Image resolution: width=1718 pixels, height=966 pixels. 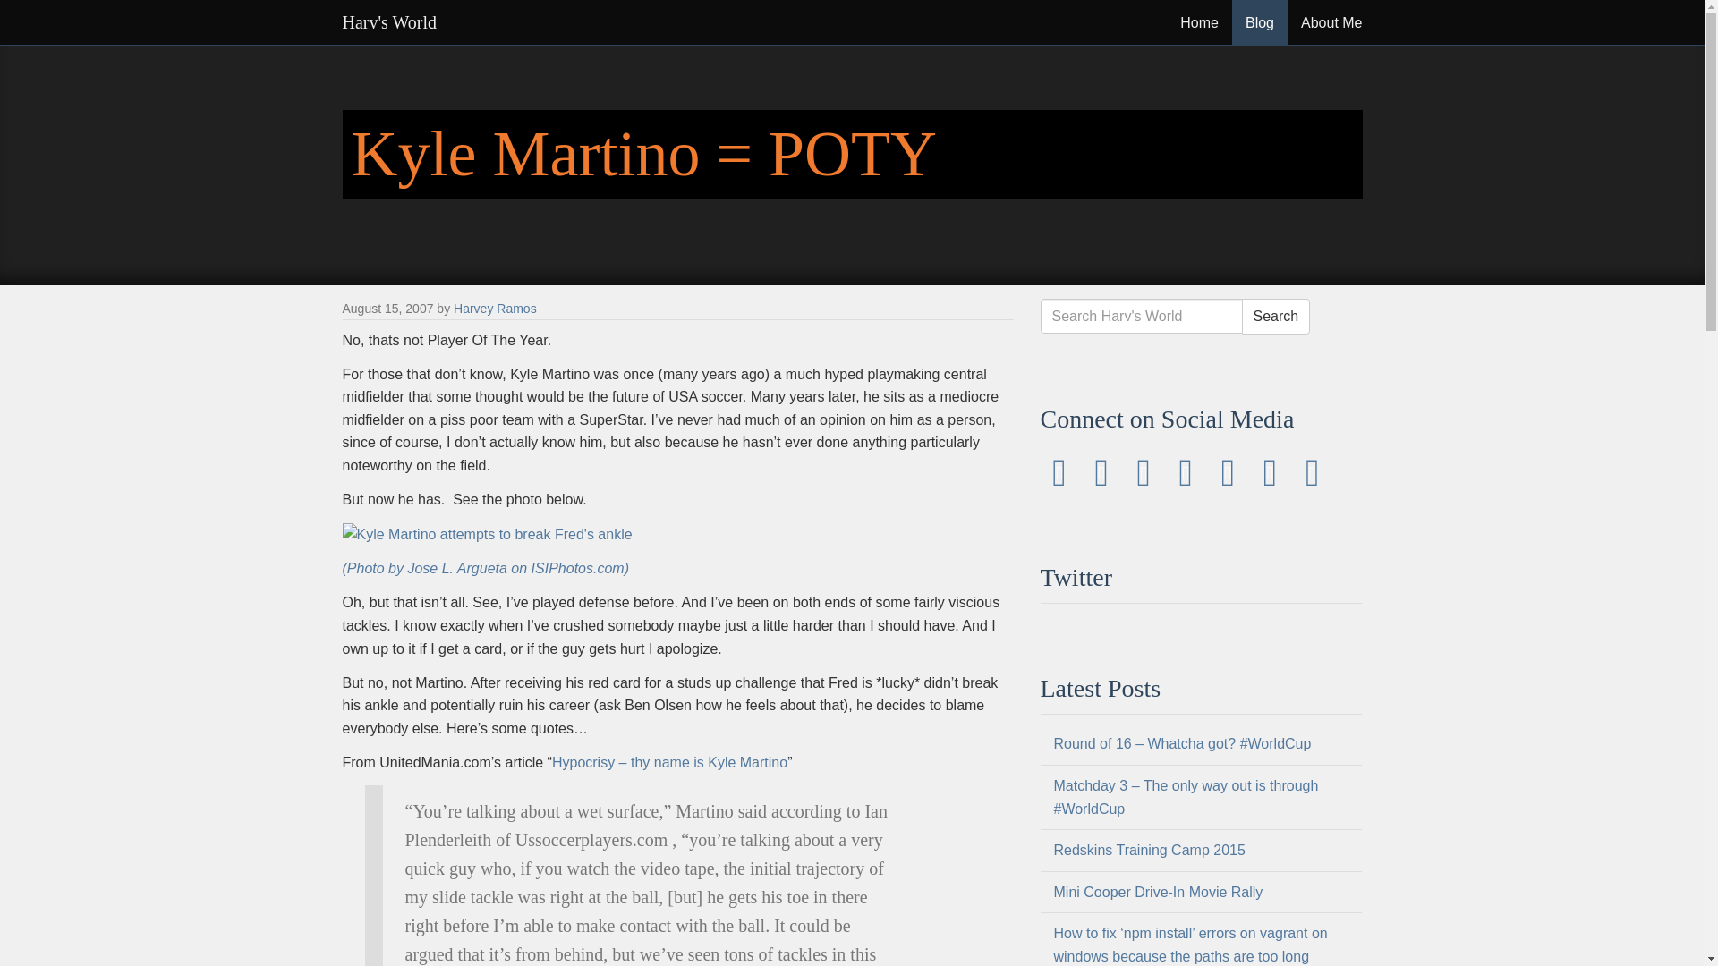 I want to click on Redskins Training Camp 2015, so click(x=1150, y=850).